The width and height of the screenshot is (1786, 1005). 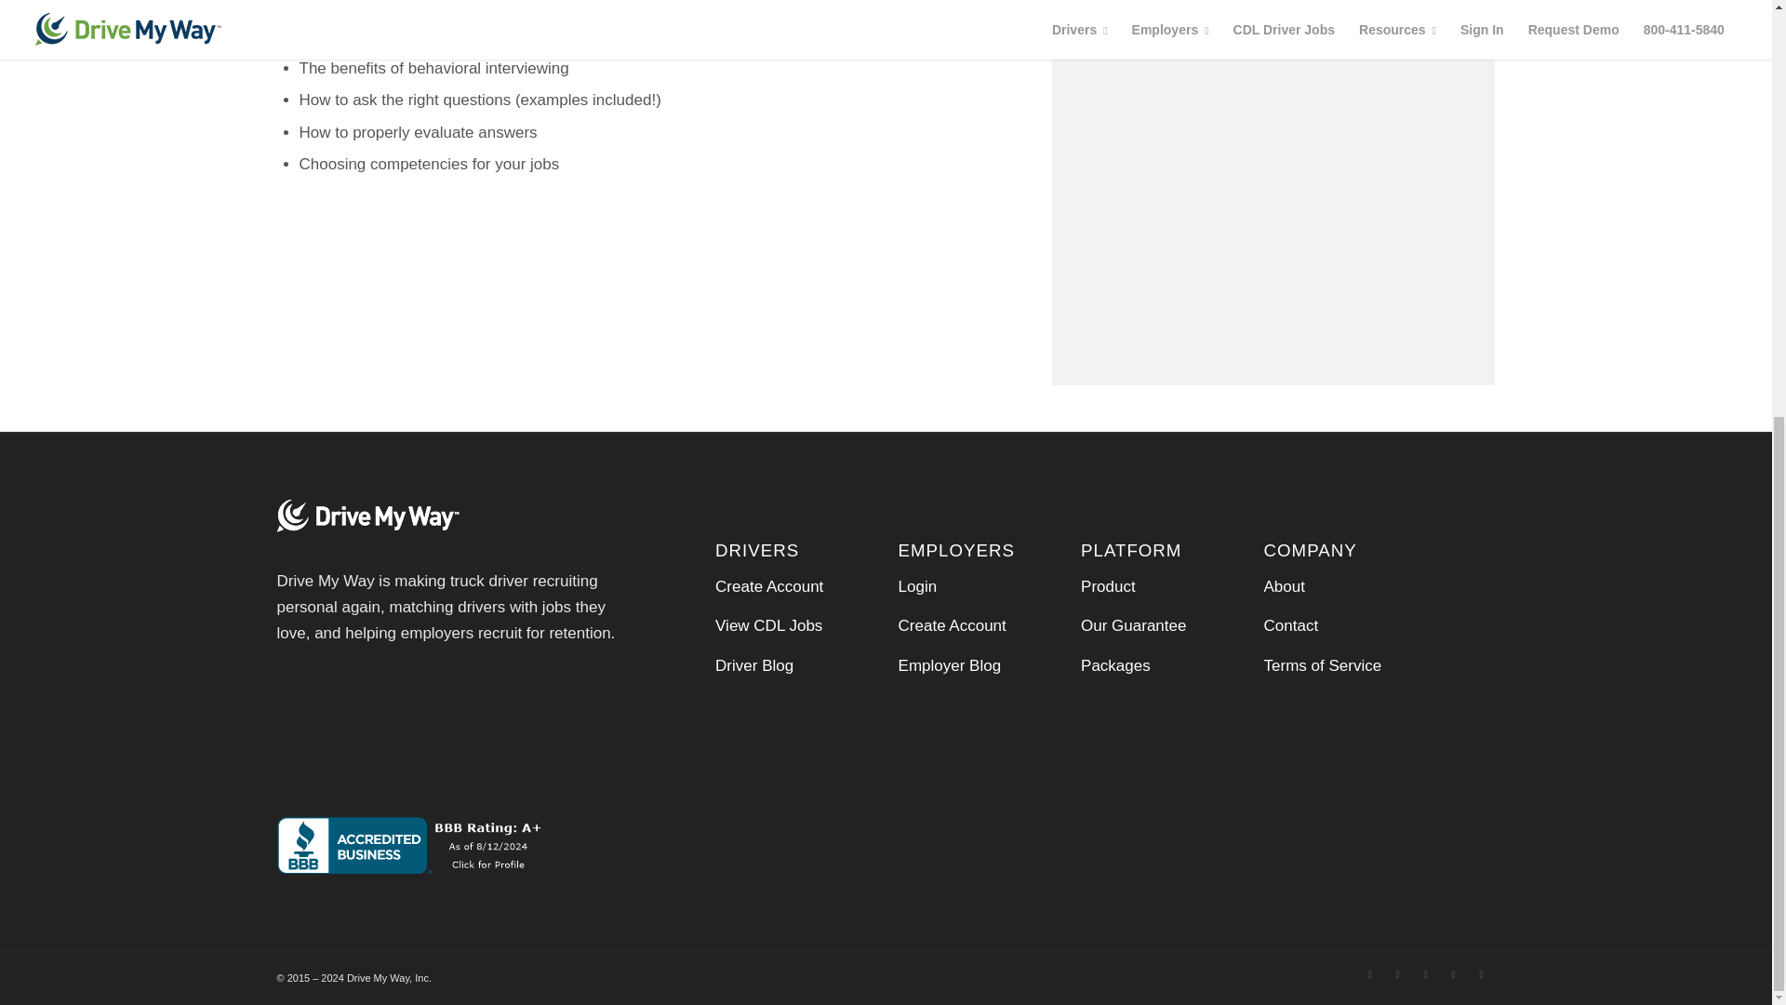 What do you see at coordinates (1274, 179) in the screenshot?
I see `Form 0` at bounding box center [1274, 179].